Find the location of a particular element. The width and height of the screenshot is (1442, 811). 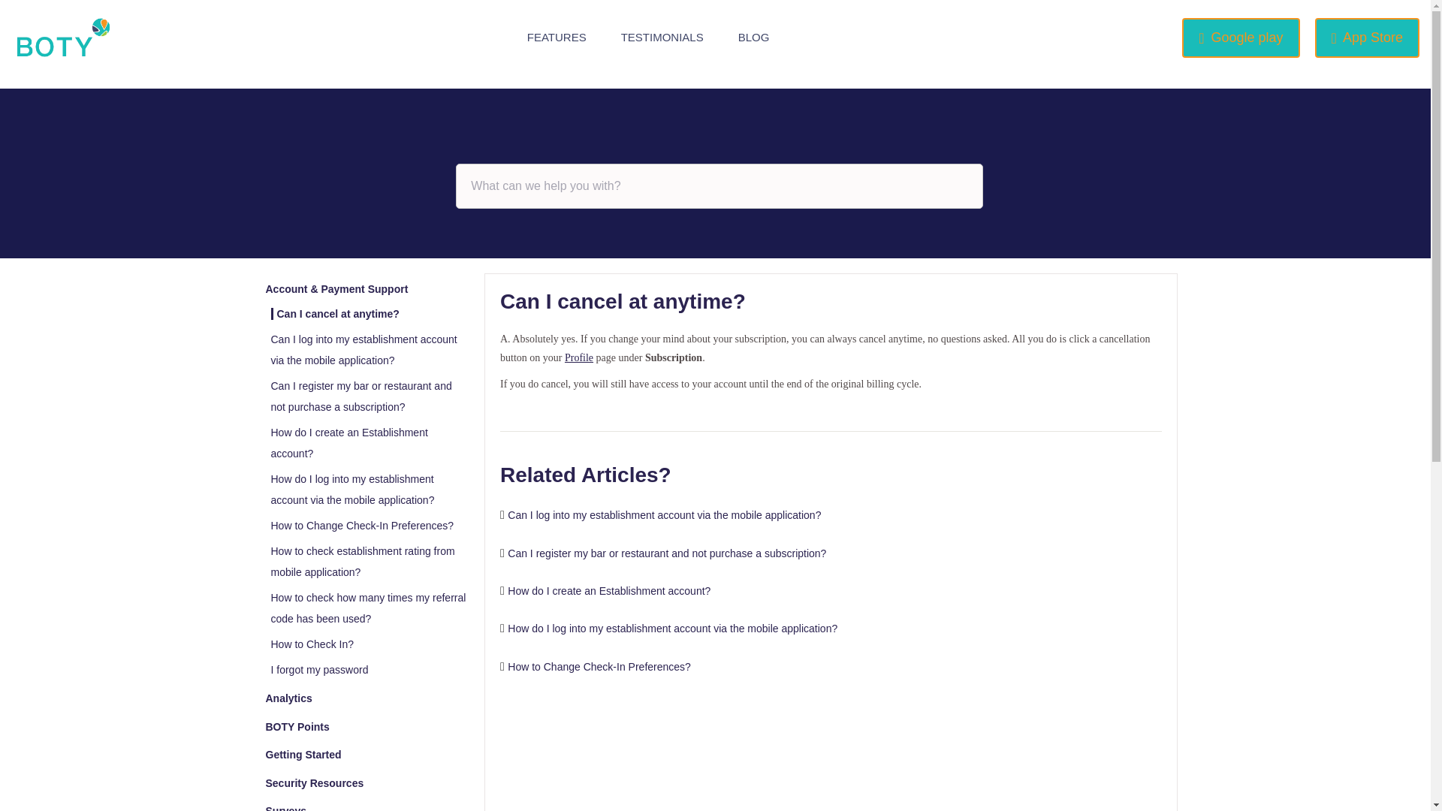

How do I create an Establishment account? is located at coordinates (608, 590).